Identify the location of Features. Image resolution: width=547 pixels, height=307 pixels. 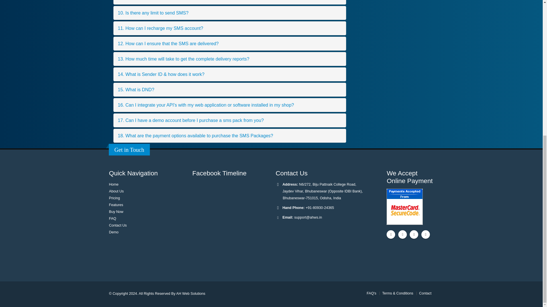
(116, 205).